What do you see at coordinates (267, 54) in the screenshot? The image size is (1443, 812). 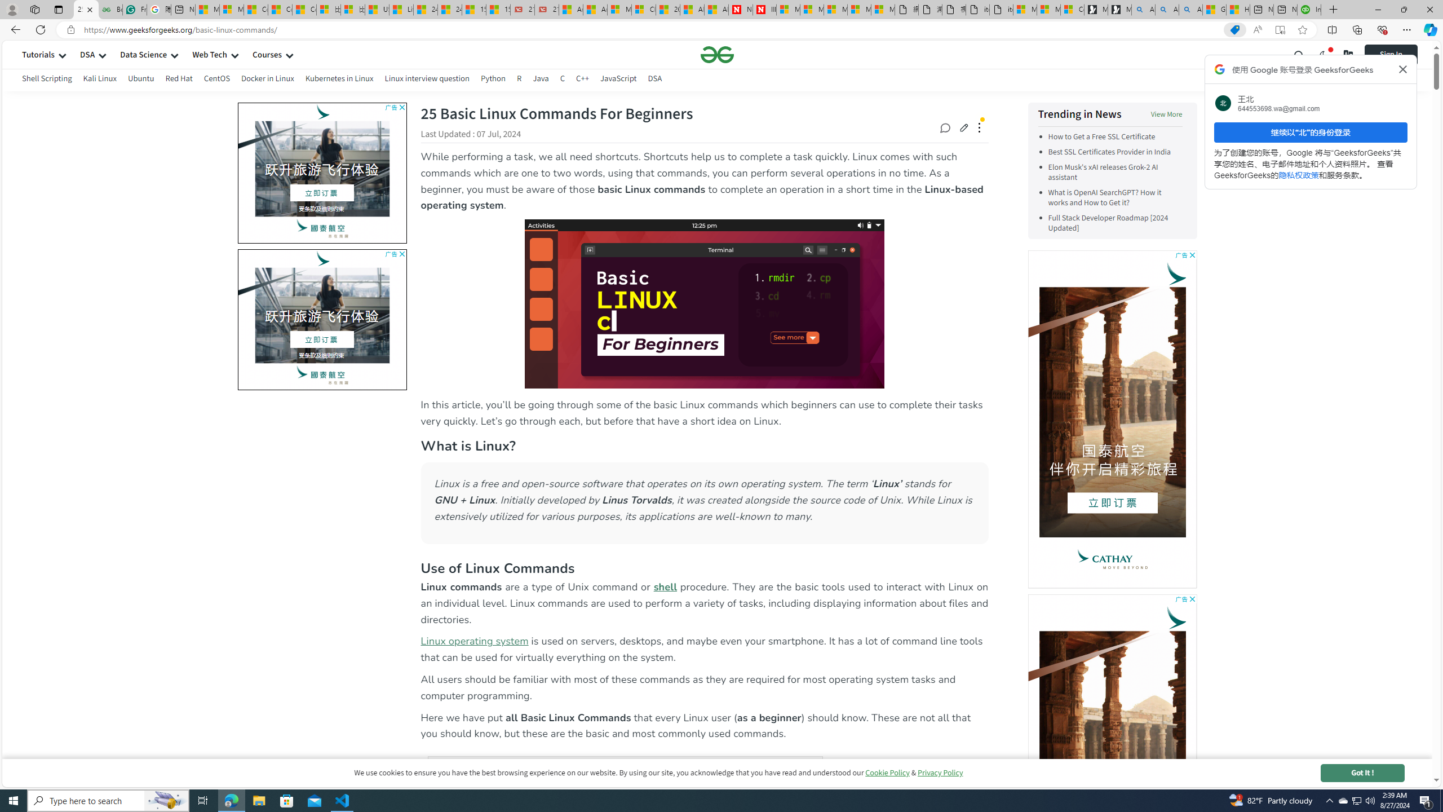 I see `Courses` at bounding box center [267, 54].